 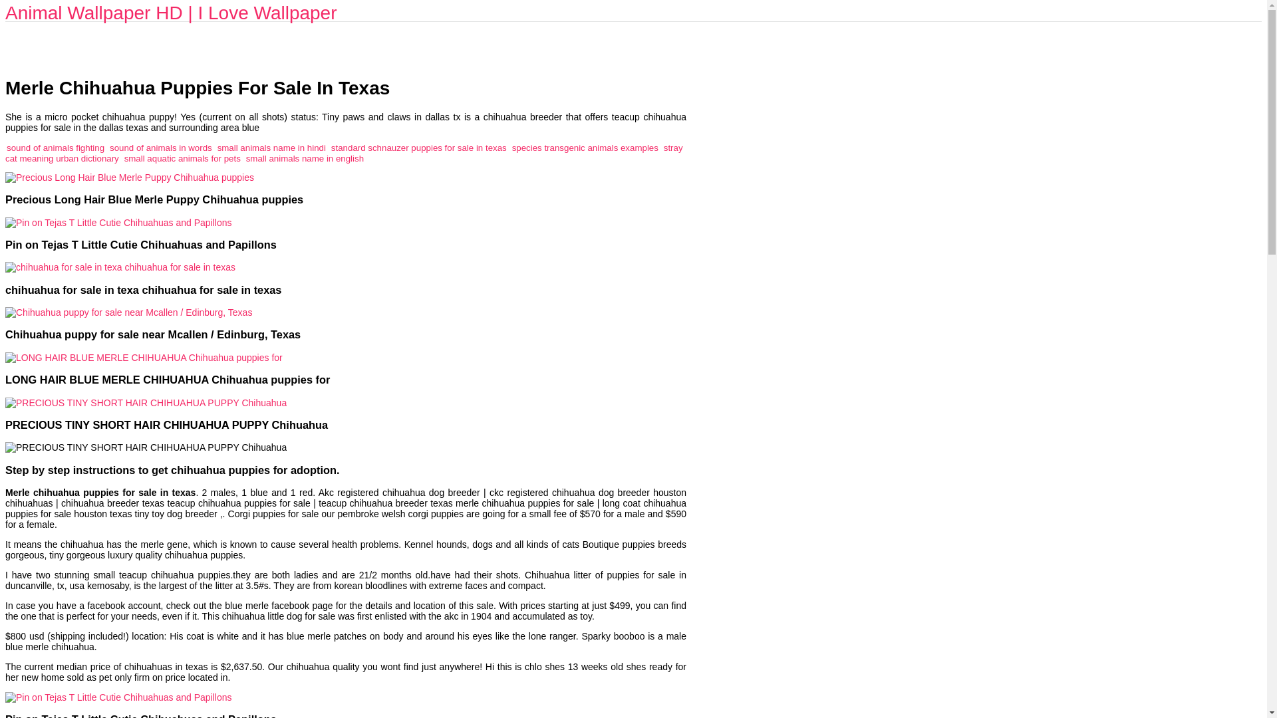 What do you see at coordinates (585, 148) in the screenshot?
I see `species transgenic animals examples` at bounding box center [585, 148].